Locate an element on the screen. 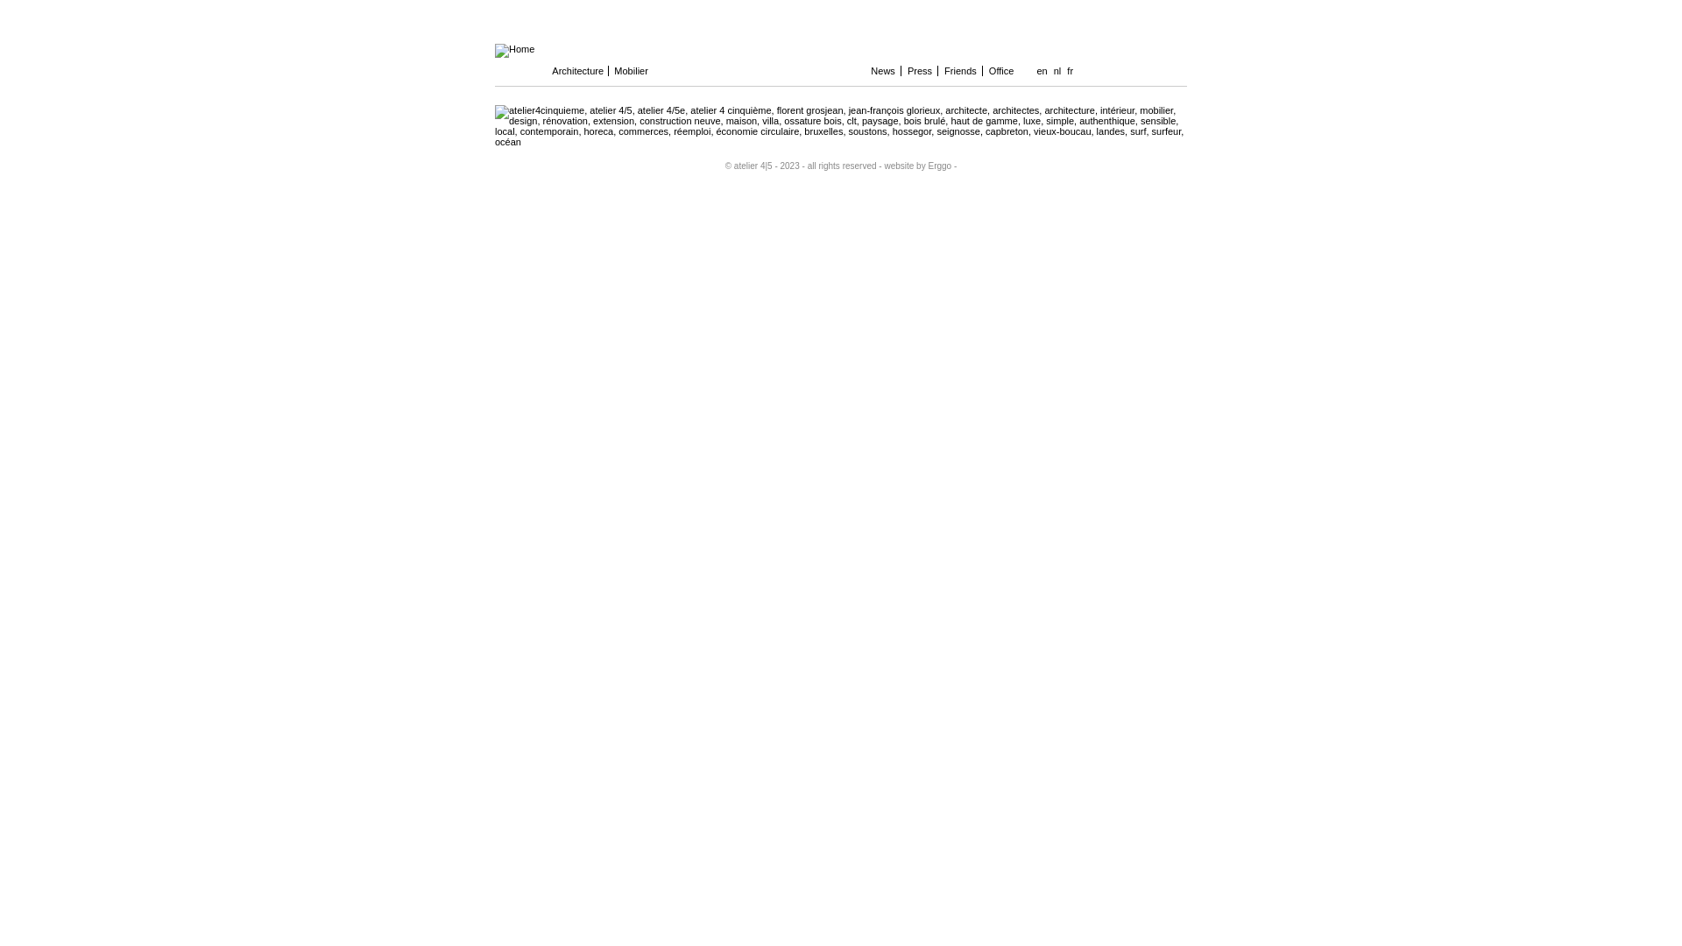 This screenshot has width=1682, height=946. Mobilier is located at coordinates (640, 71).